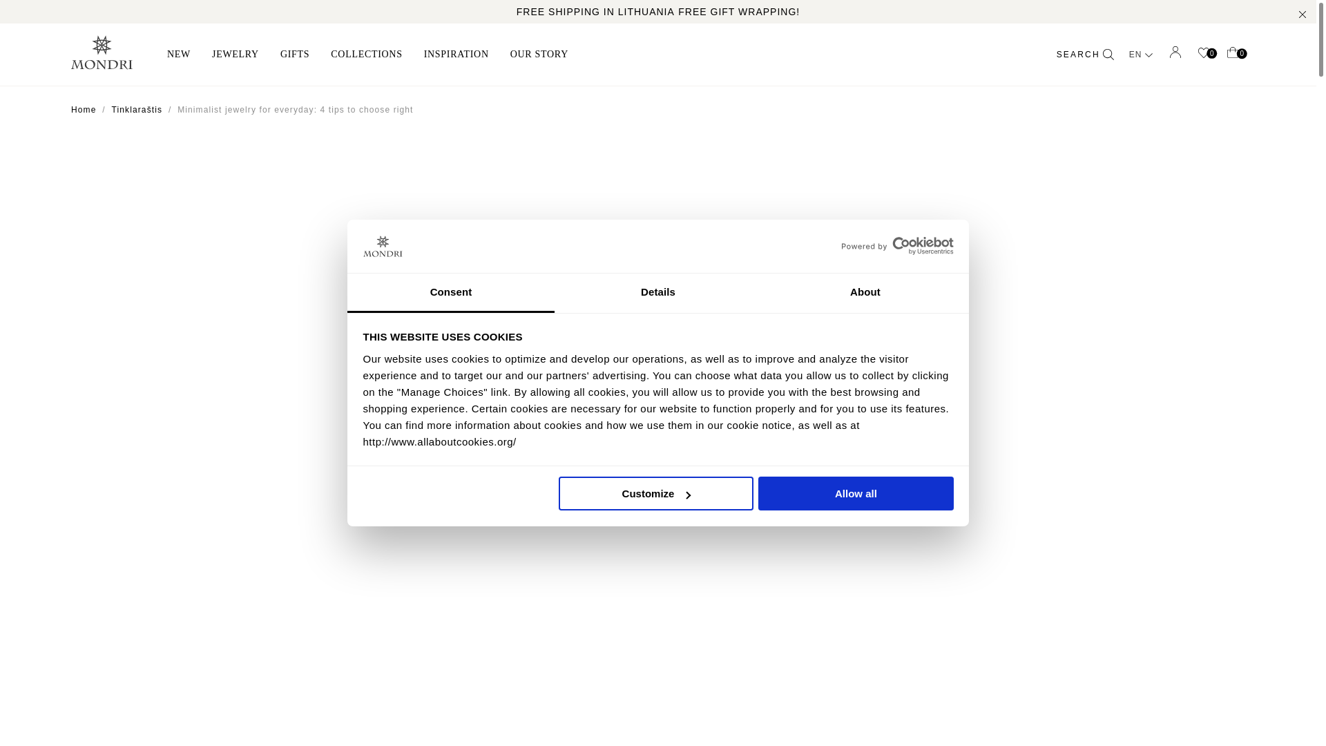  Describe the element at coordinates (1175, 52) in the screenshot. I see `My account` at that location.